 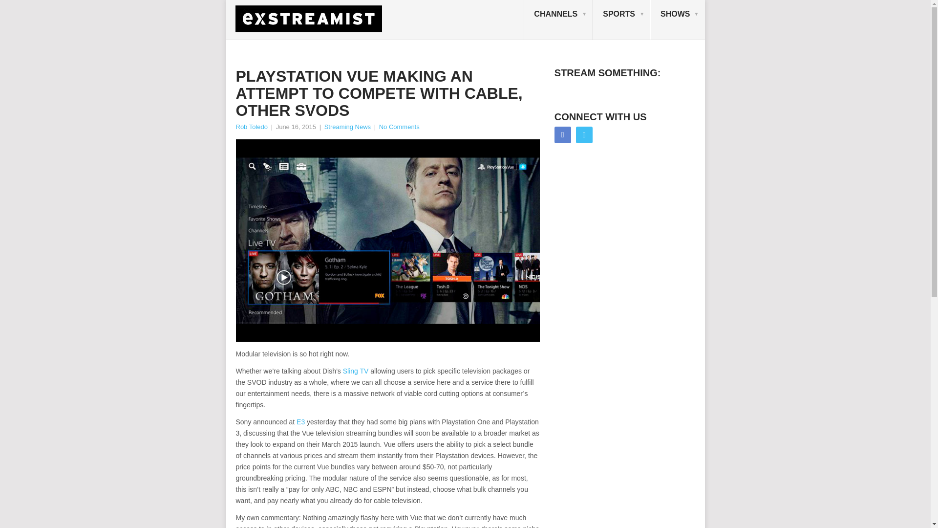 What do you see at coordinates (251, 126) in the screenshot?
I see `Posts by Rob Toledo` at bounding box center [251, 126].